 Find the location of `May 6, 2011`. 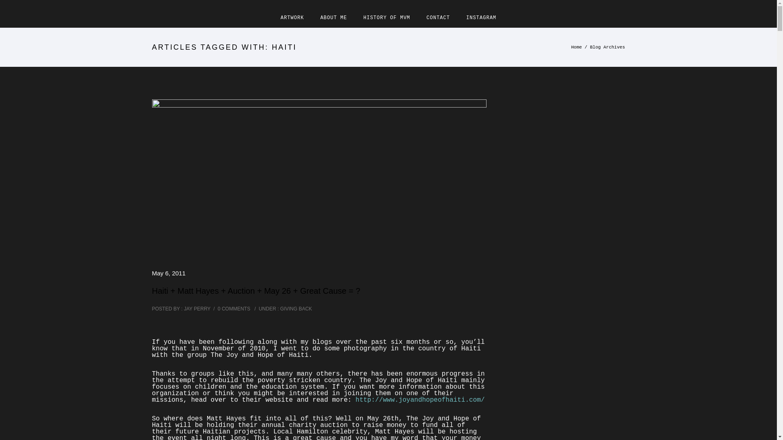

May 6, 2011 is located at coordinates (169, 273).